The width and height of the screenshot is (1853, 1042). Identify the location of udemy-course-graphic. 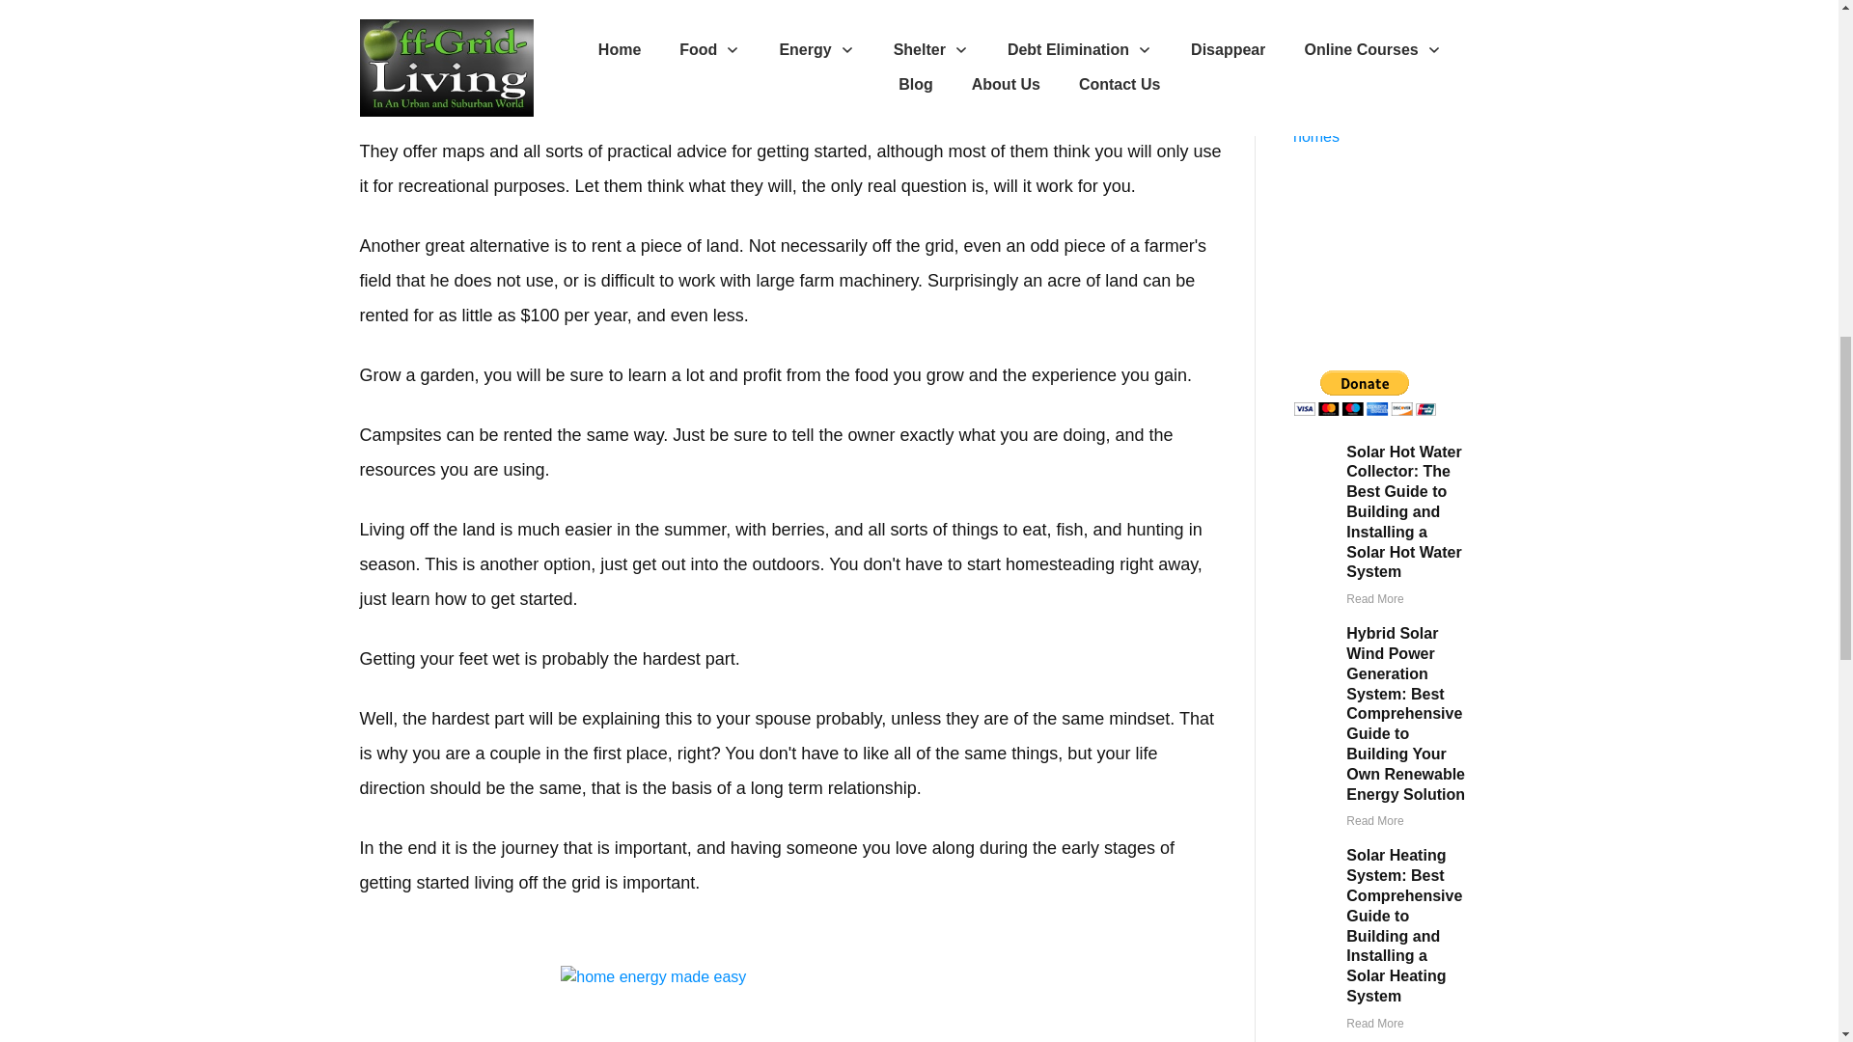
(792, 1003).